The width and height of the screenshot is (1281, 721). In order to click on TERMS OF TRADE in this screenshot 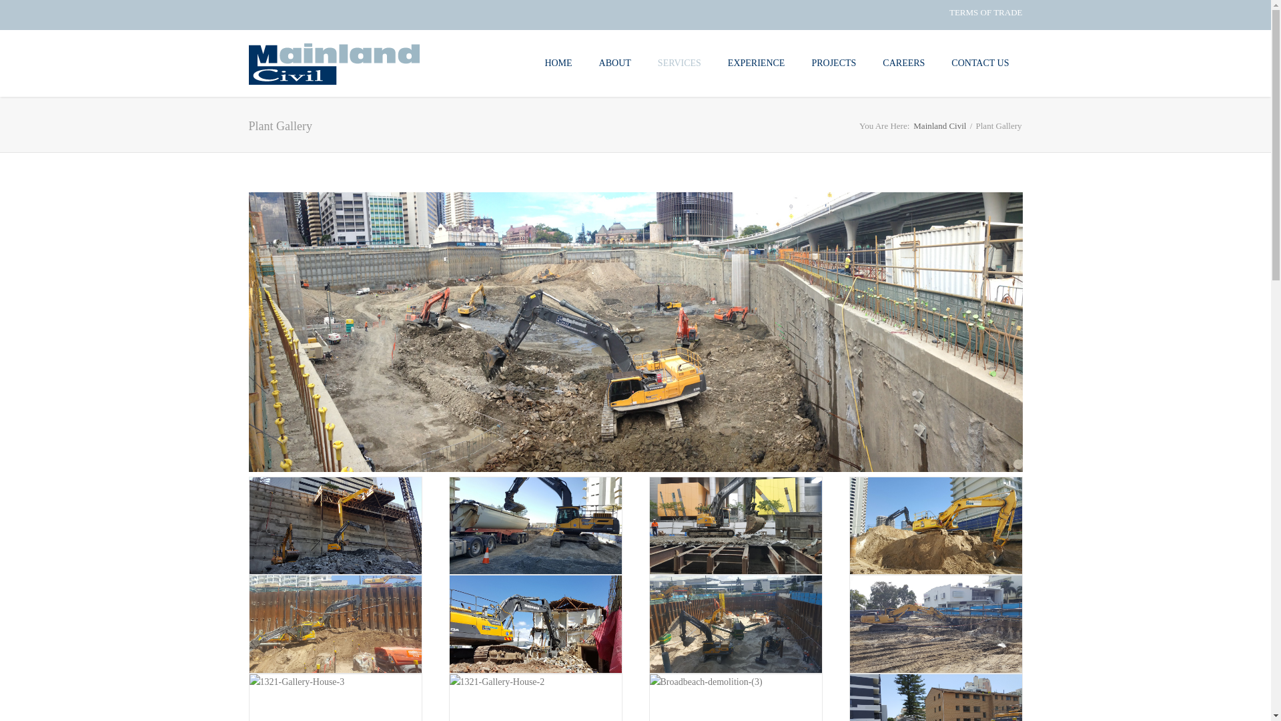, I will do `click(986, 12)`.